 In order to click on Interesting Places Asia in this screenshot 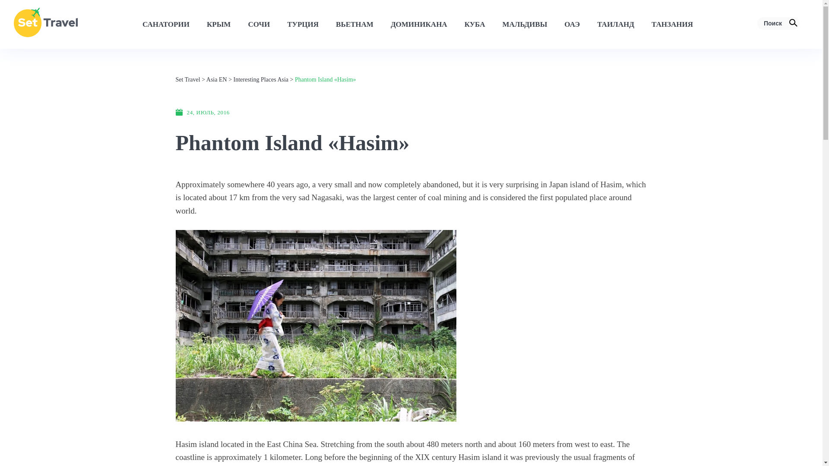, I will do `click(261, 79)`.